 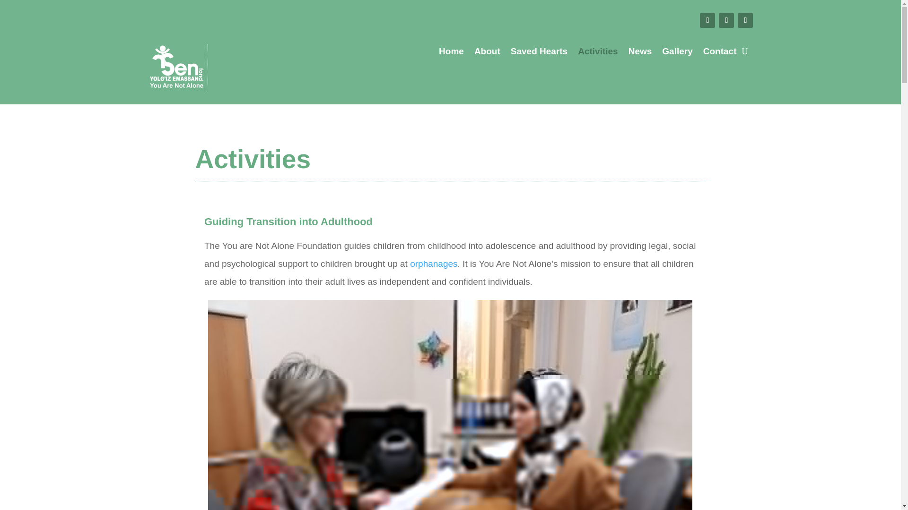 What do you see at coordinates (451, 53) in the screenshot?
I see `Home` at bounding box center [451, 53].